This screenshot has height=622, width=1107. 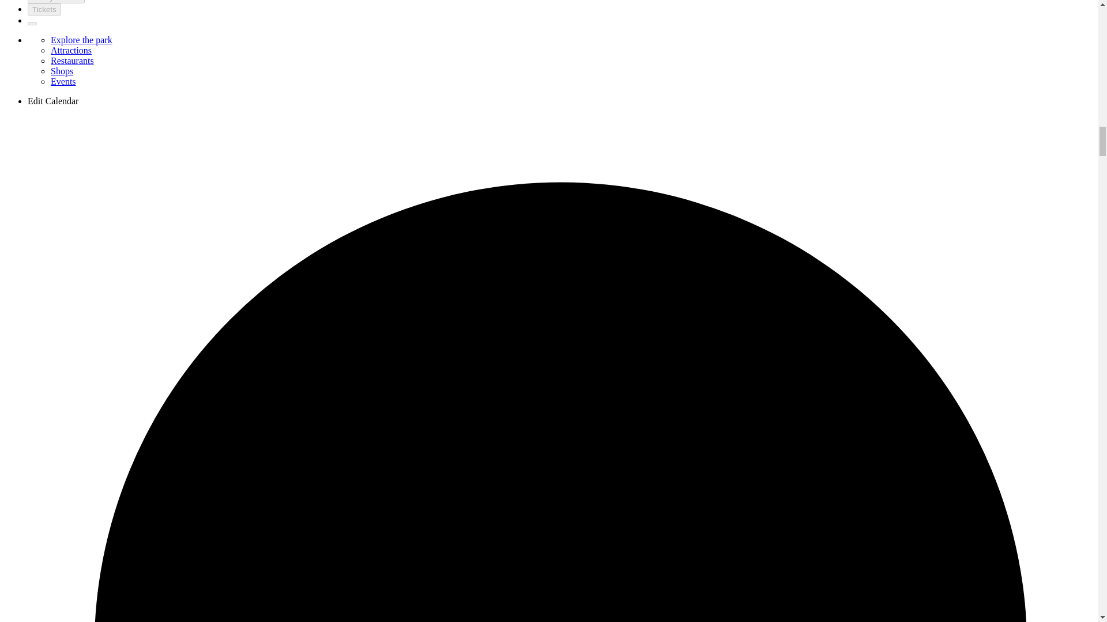 I want to click on Restaurants, so click(x=73, y=61).